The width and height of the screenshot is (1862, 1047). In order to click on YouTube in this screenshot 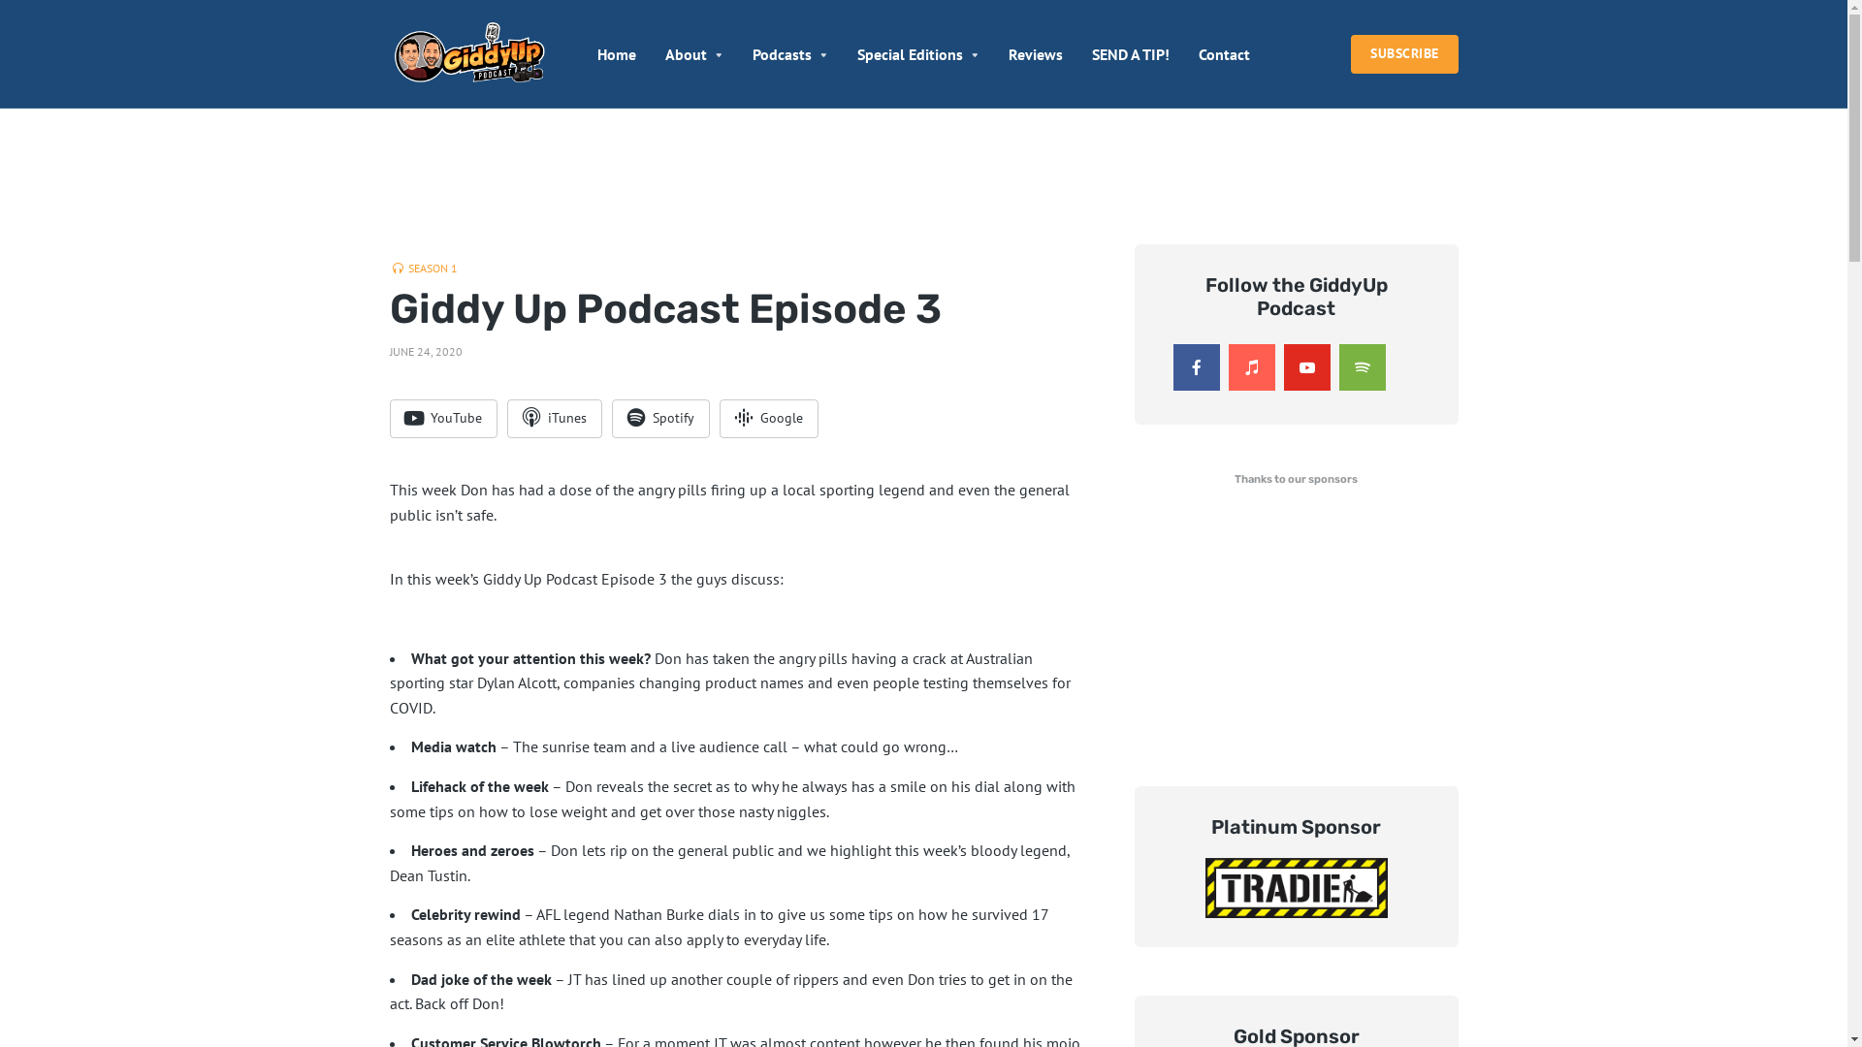, I will do `click(444, 419)`.